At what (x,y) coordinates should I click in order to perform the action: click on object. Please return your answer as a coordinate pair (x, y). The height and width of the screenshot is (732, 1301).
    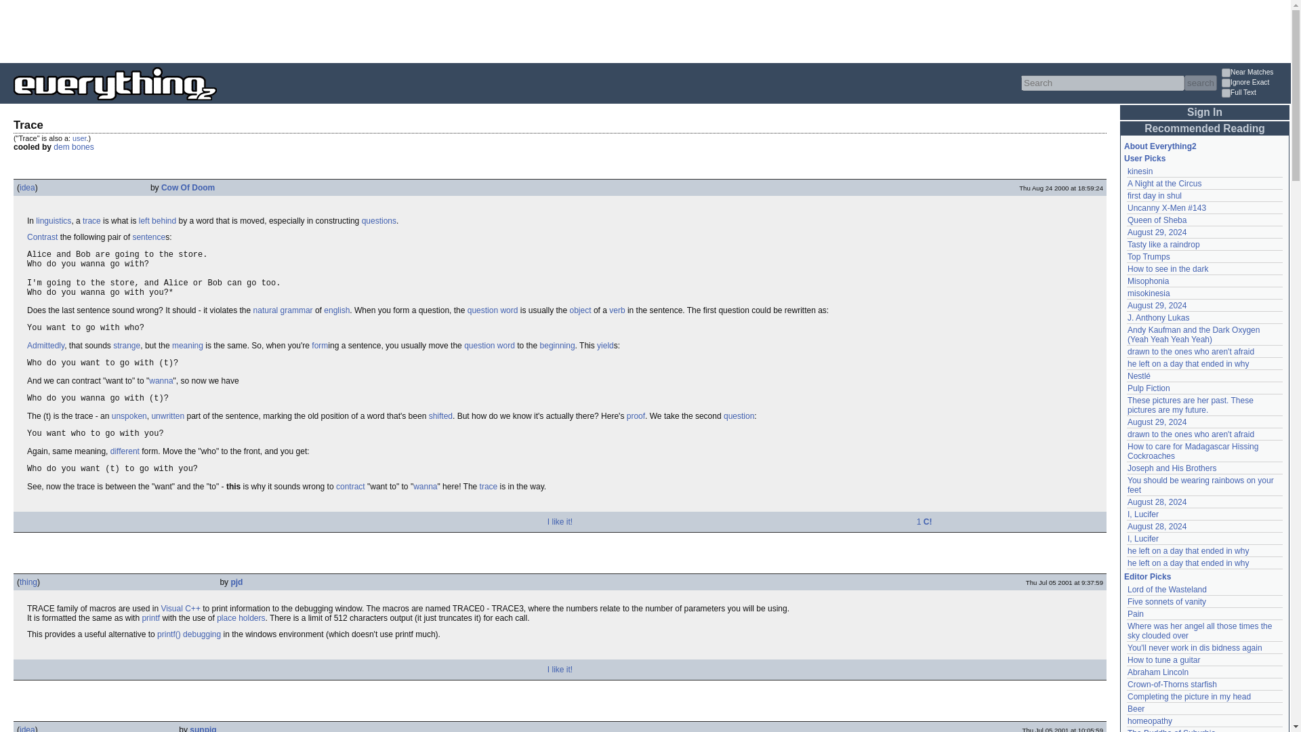
    Looking at the image, I should click on (580, 310).